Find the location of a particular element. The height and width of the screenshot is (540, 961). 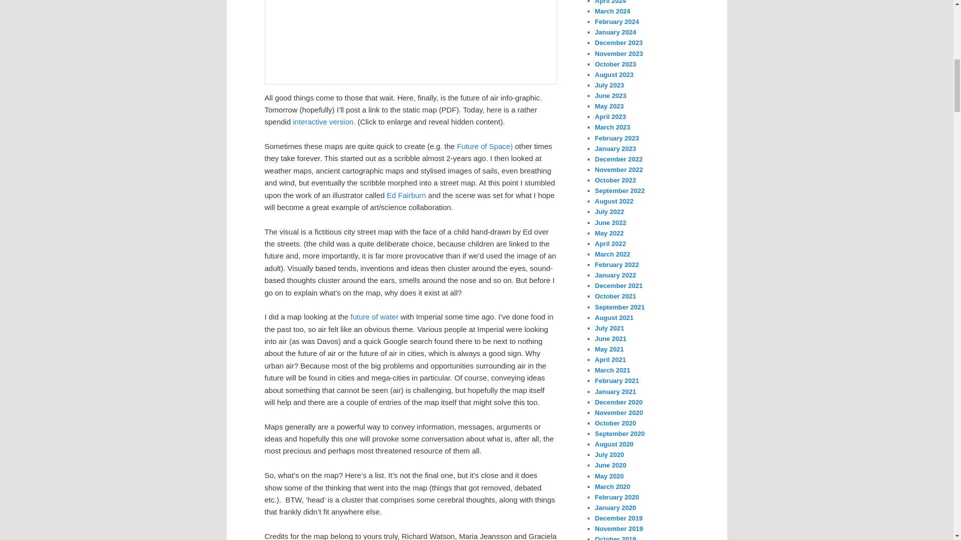

future of water is located at coordinates (375, 316).